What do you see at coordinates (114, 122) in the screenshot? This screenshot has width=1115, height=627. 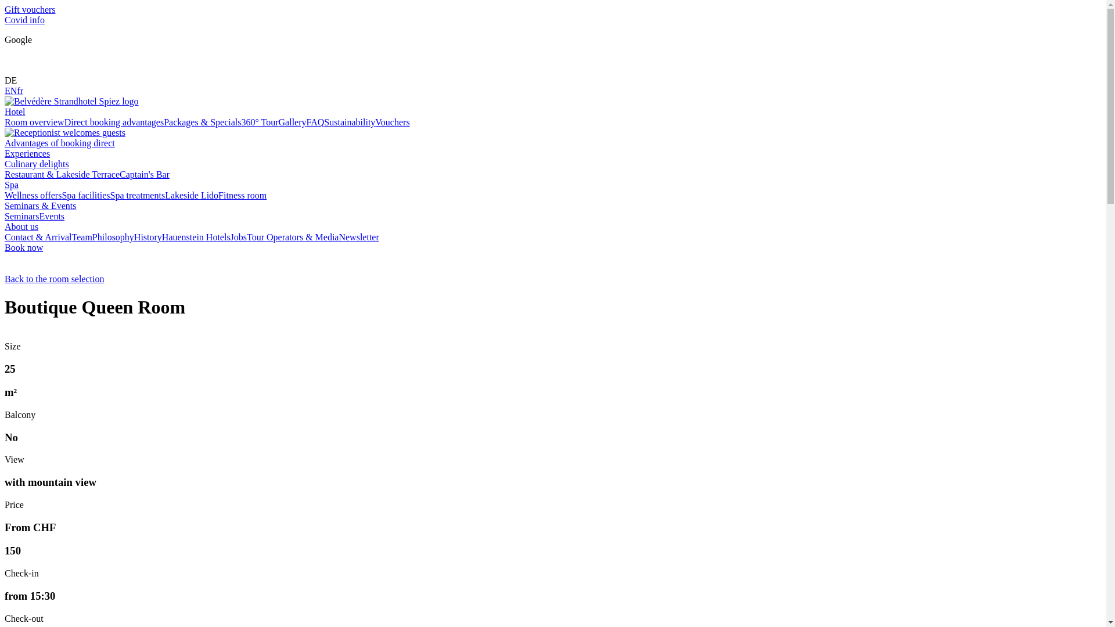 I see `Direct booking advantages` at bounding box center [114, 122].